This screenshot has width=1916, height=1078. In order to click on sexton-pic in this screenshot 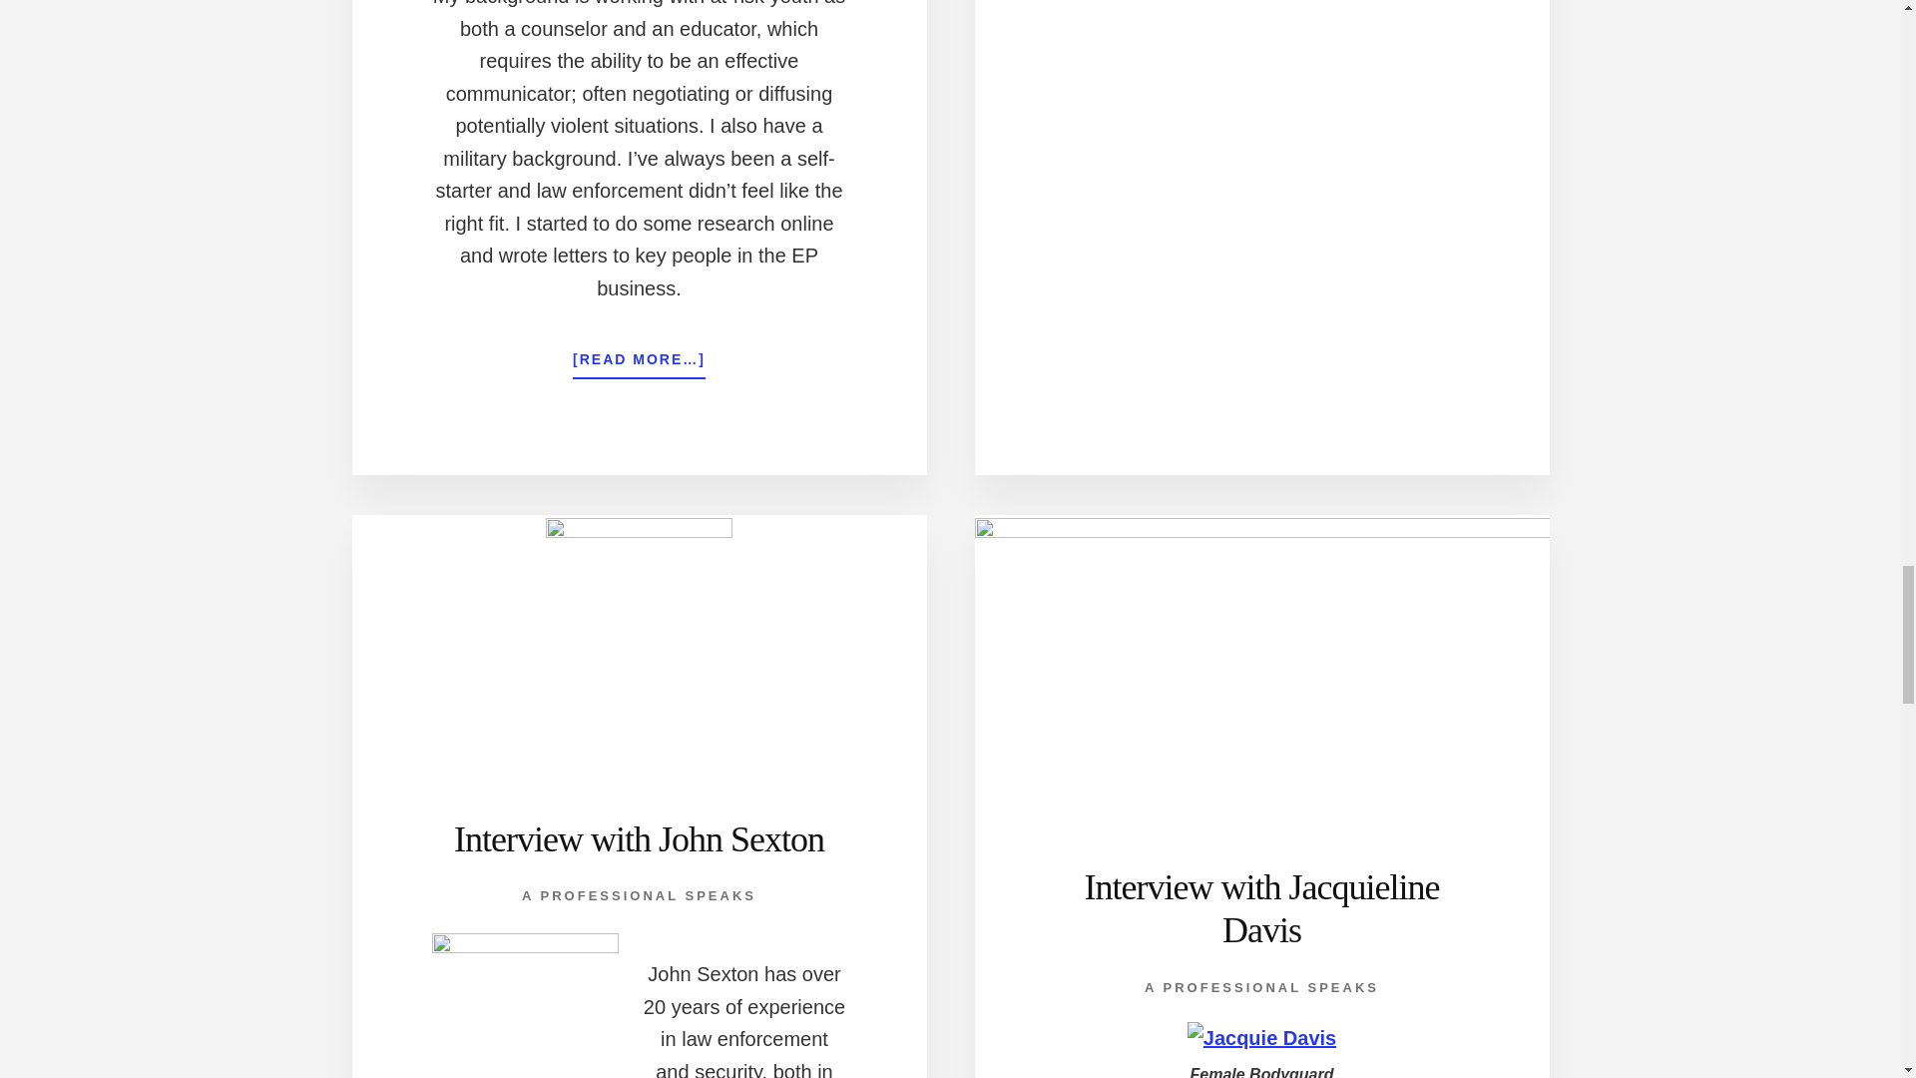, I will do `click(524, 1004)`.